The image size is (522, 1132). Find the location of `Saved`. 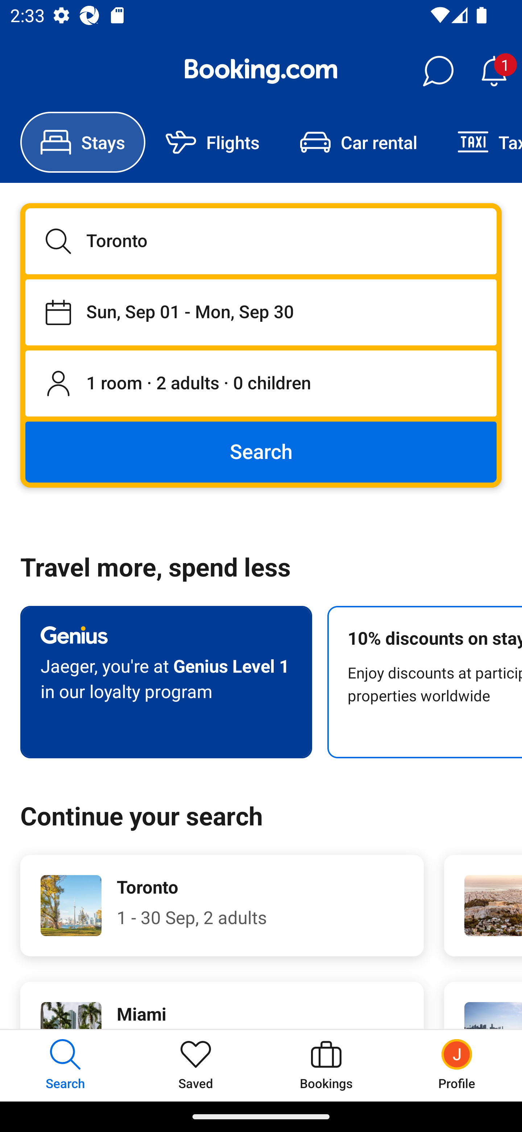

Saved is located at coordinates (196, 1065).